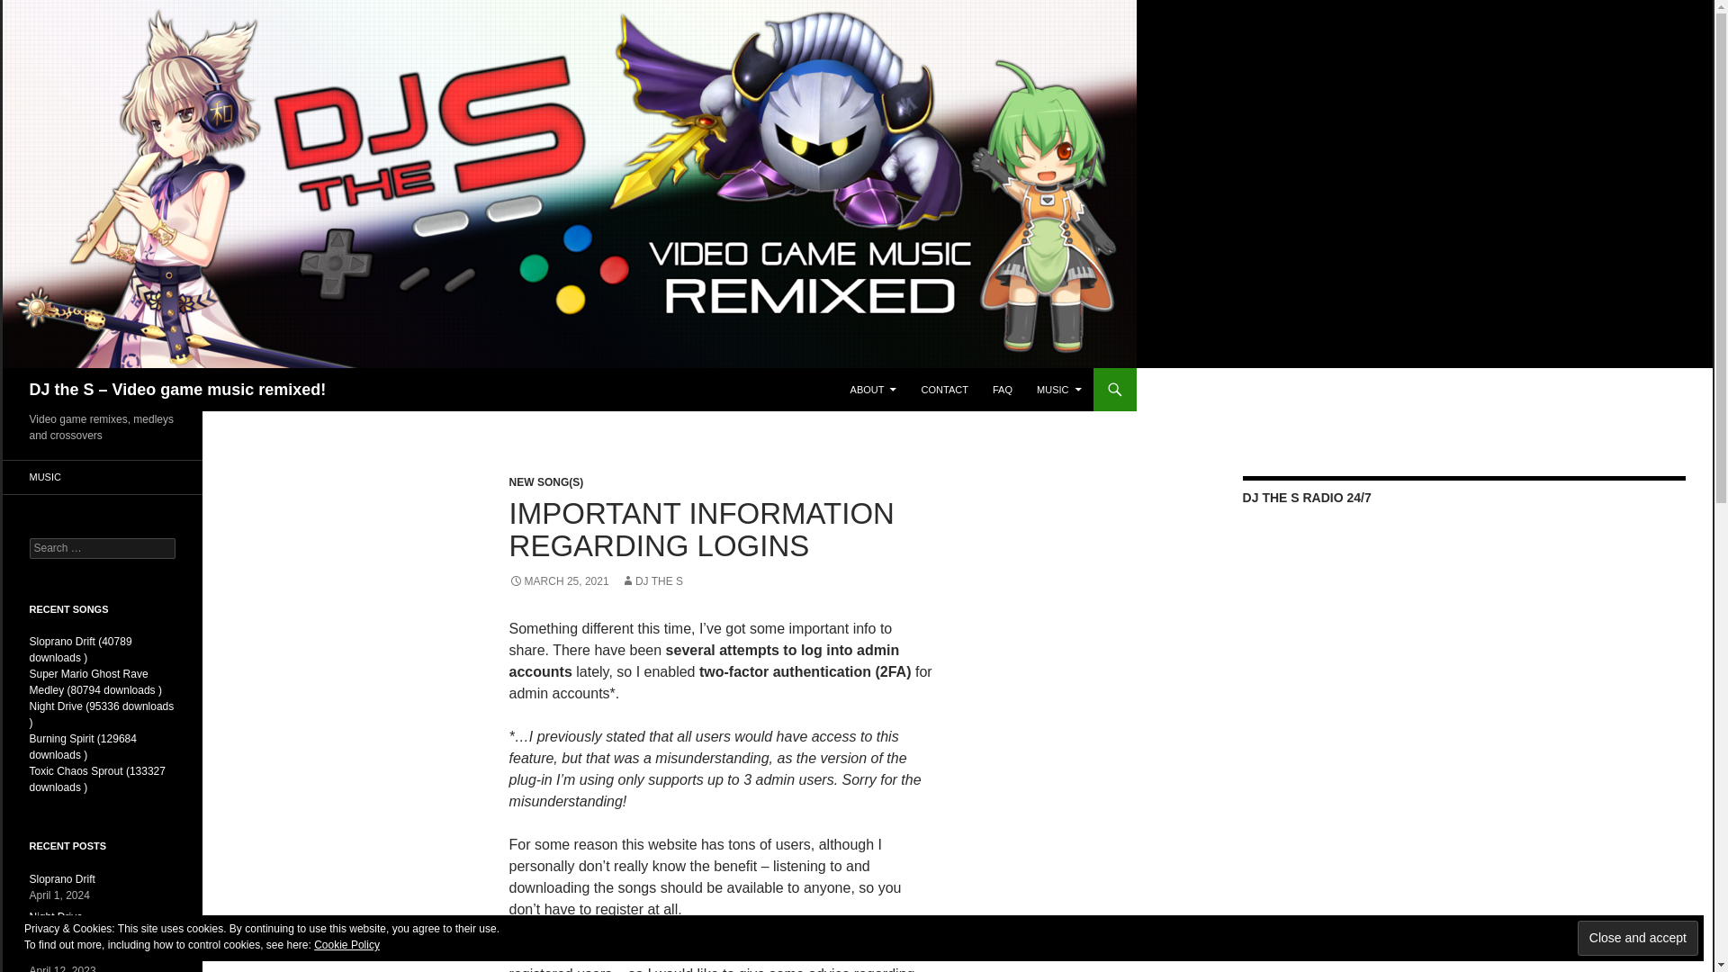 The width and height of the screenshot is (1728, 972). Describe the element at coordinates (1002, 389) in the screenshot. I see `FAQ` at that location.